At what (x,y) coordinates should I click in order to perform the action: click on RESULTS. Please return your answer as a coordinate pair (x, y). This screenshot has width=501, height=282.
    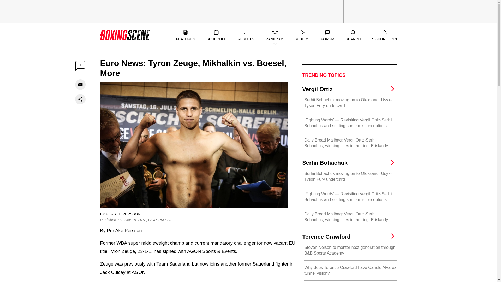
    Looking at the image, I should click on (246, 36).